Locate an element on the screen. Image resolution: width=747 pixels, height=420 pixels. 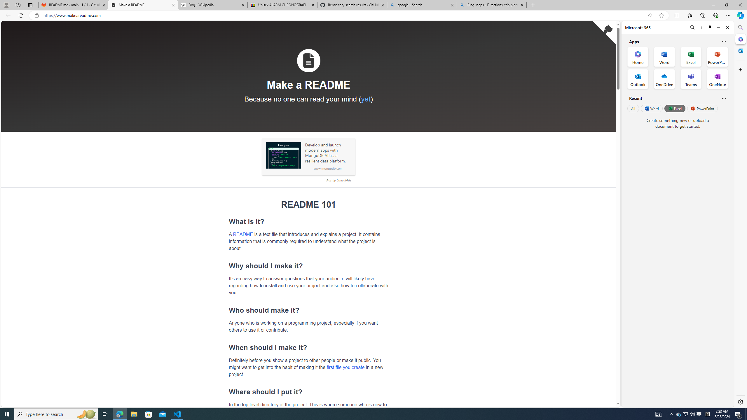
Open GitHub project is located at coordinates (604, 33).